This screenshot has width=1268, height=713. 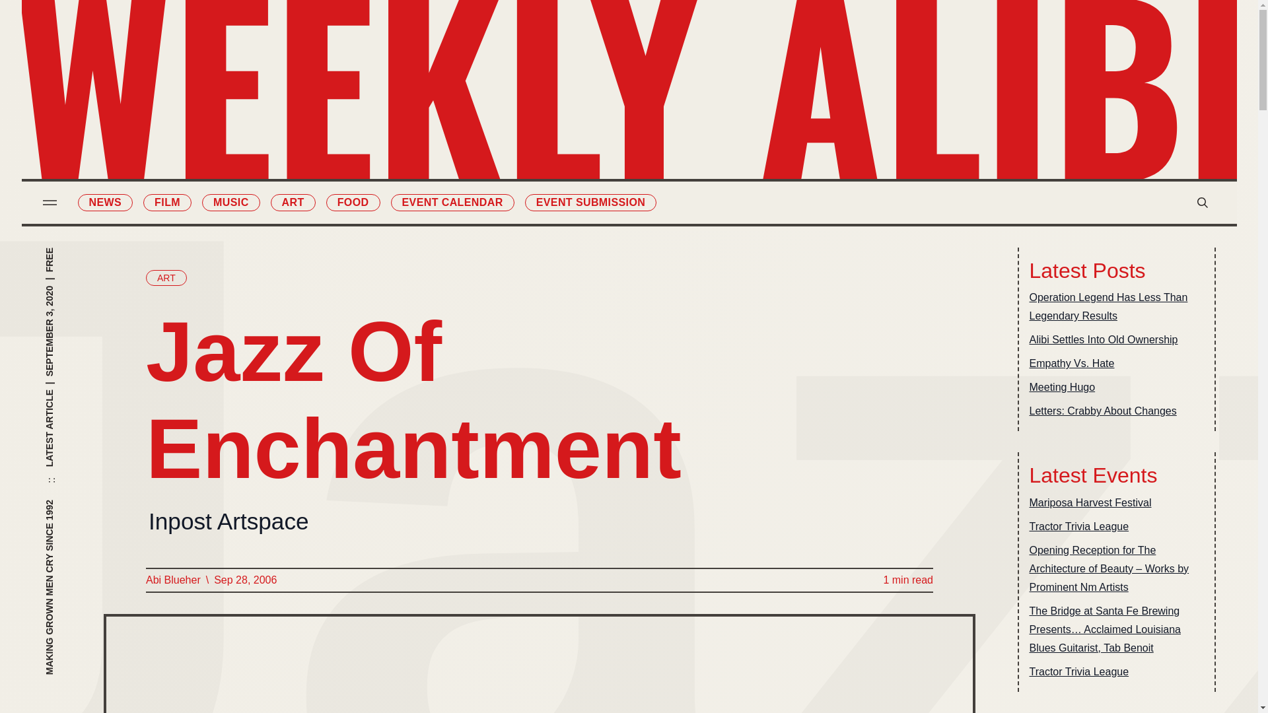 I want to click on FOOD, so click(x=353, y=202).